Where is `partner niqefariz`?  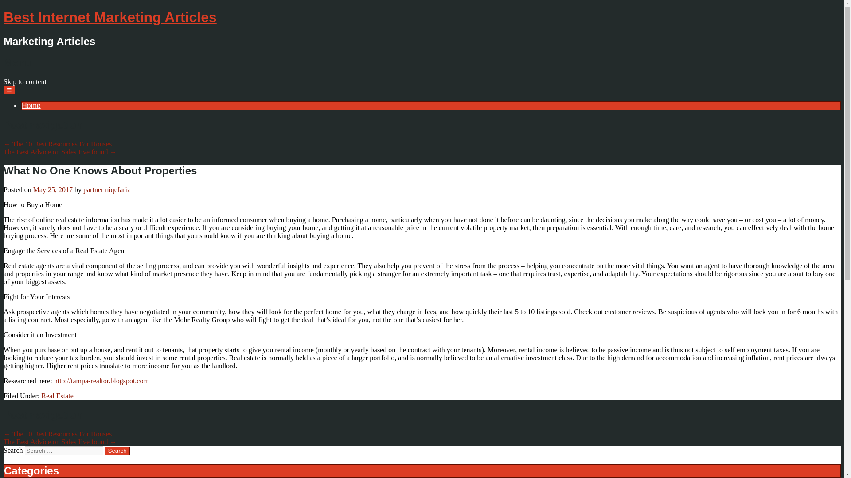
partner niqefariz is located at coordinates (106, 189).